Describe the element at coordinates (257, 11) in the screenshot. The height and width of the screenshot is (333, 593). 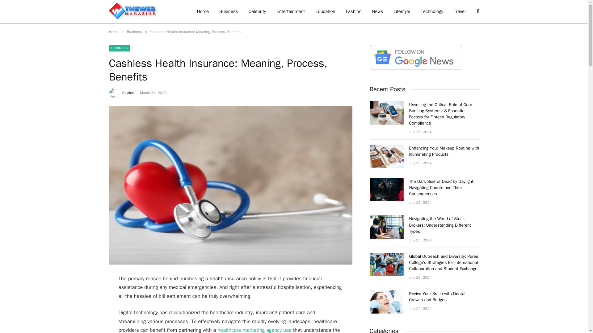
I see `Celebrity` at that location.